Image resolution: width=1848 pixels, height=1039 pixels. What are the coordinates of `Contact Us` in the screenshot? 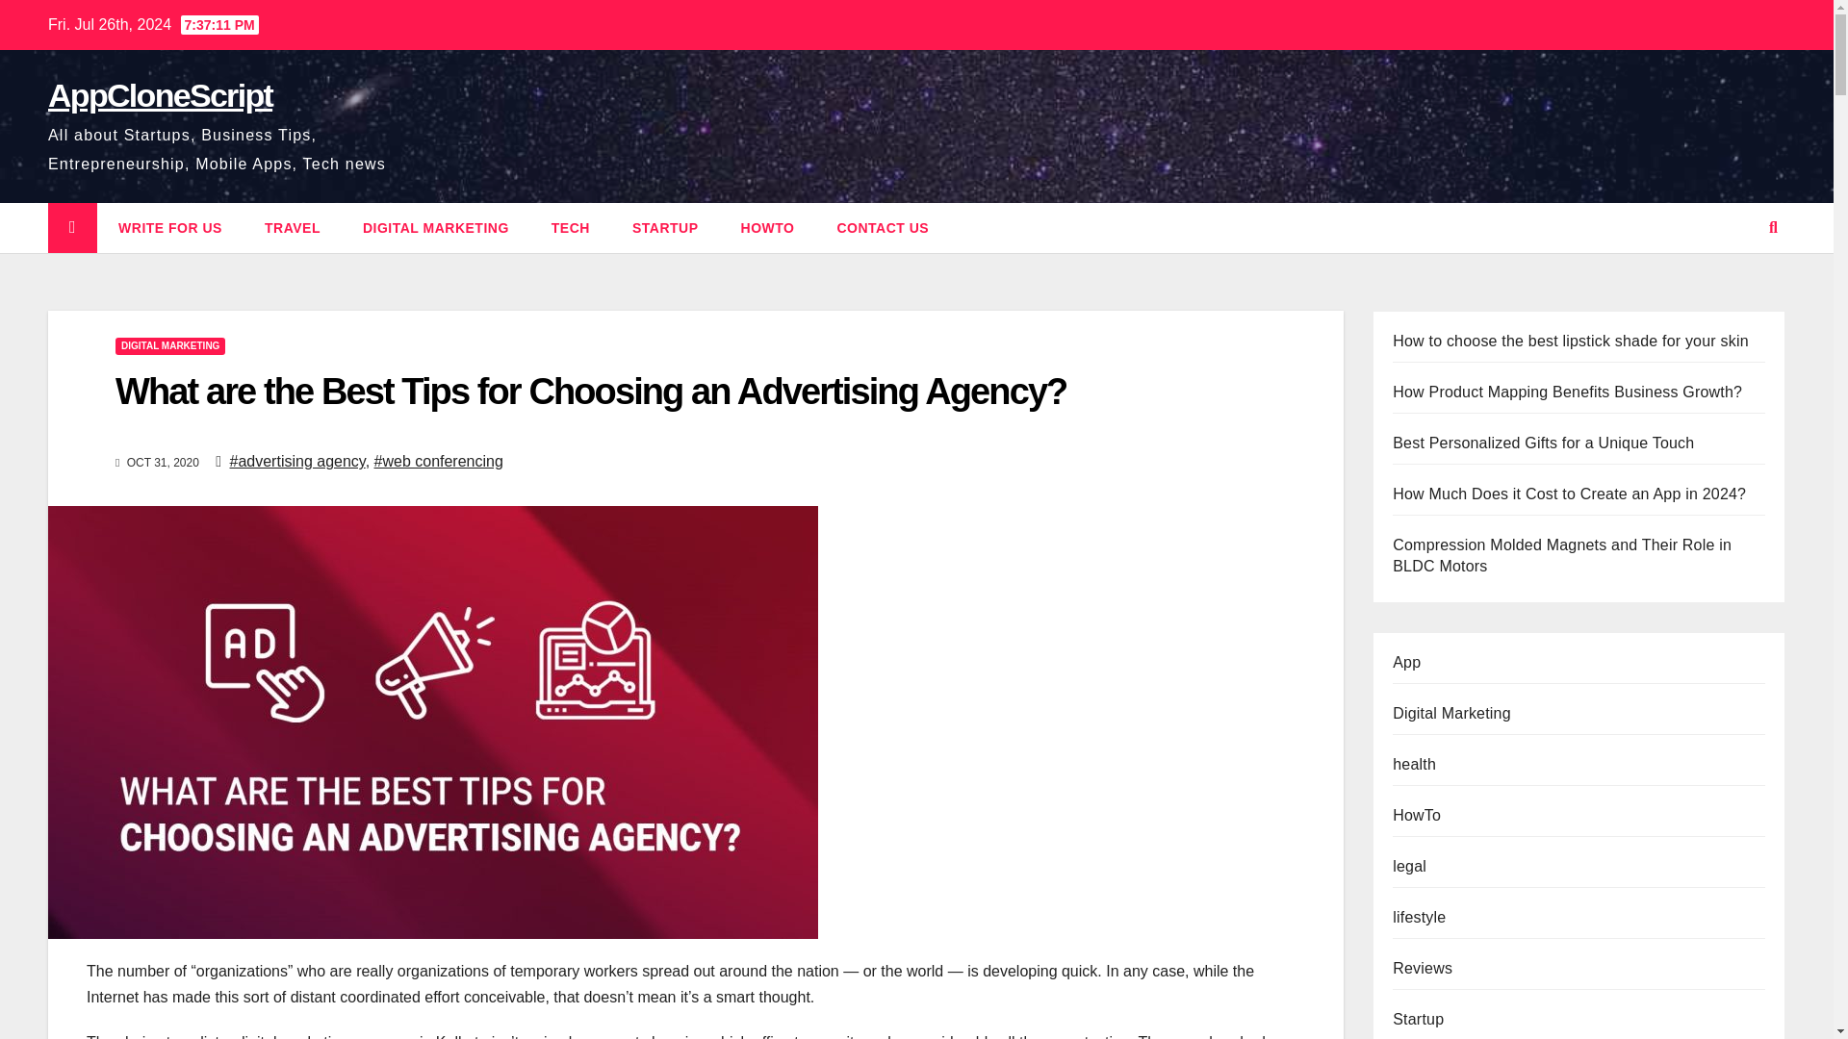 It's located at (882, 227).